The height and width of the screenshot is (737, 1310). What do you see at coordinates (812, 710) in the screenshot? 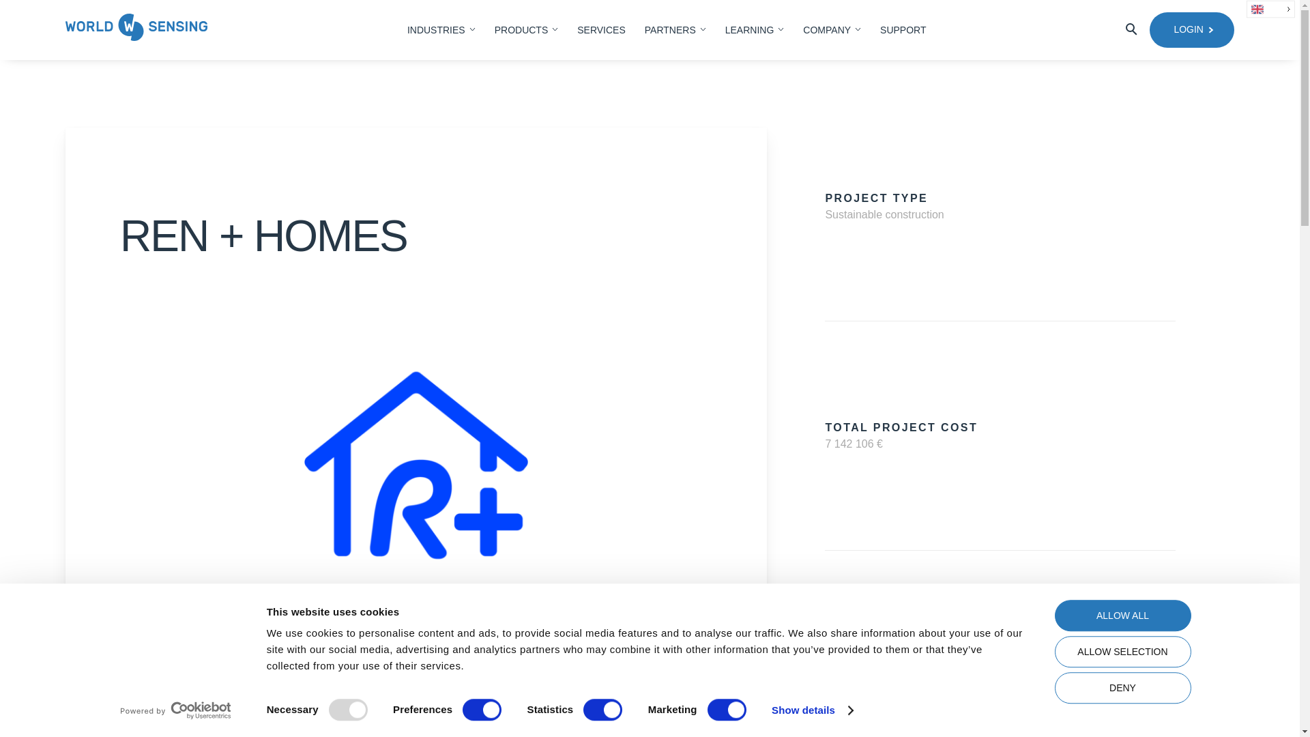
I see `Show details` at bounding box center [812, 710].